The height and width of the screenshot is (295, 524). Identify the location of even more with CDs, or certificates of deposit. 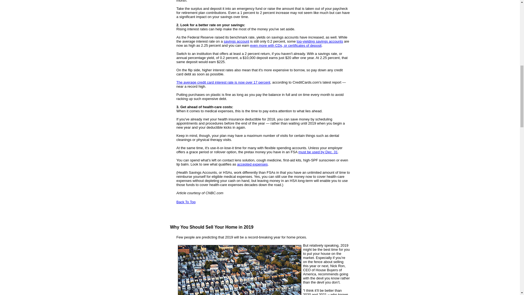
(286, 45).